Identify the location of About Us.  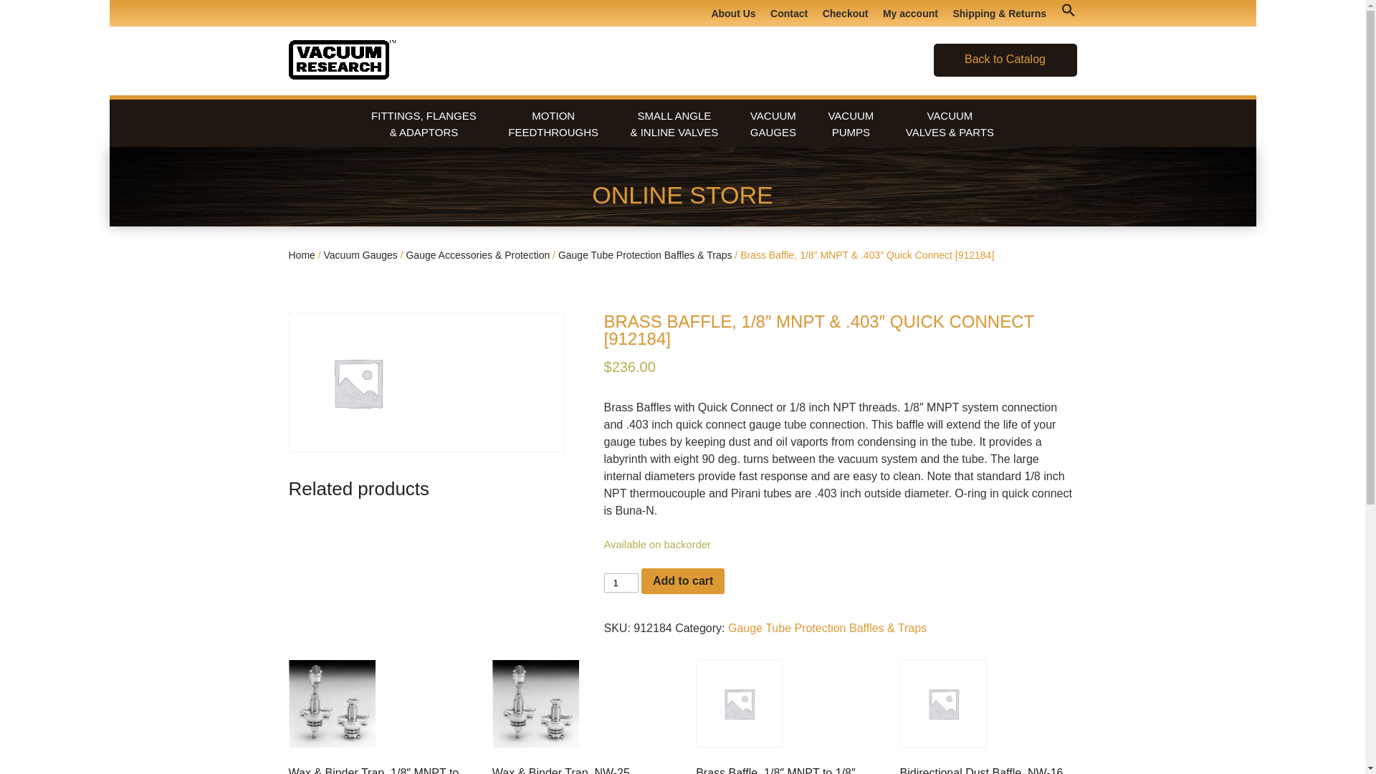
(553, 124).